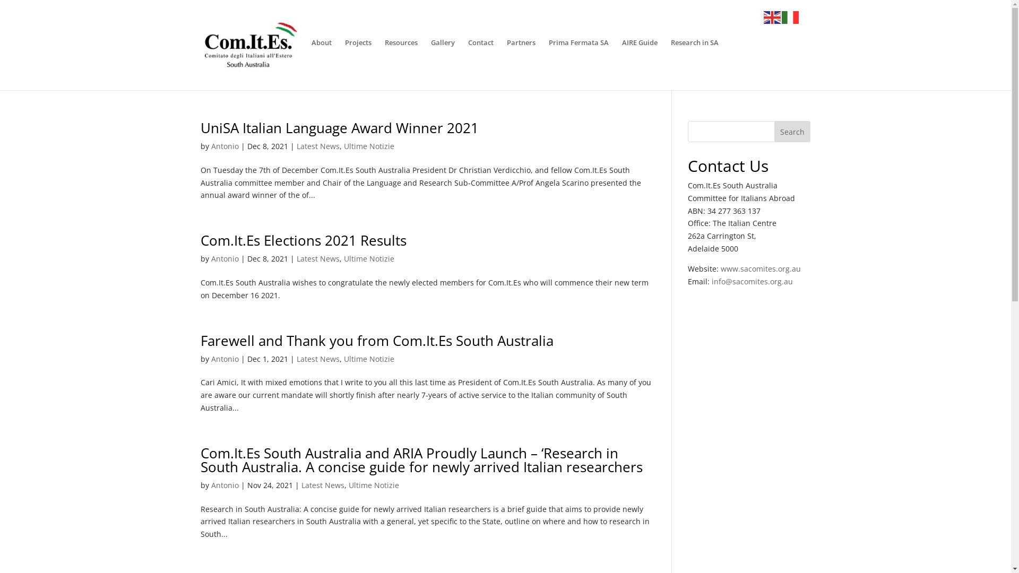 The width and height of the screenshot is (1019, 573). Describe the element at coordinates (225, 485) in the screenshot. I see `Antonio` at that location.